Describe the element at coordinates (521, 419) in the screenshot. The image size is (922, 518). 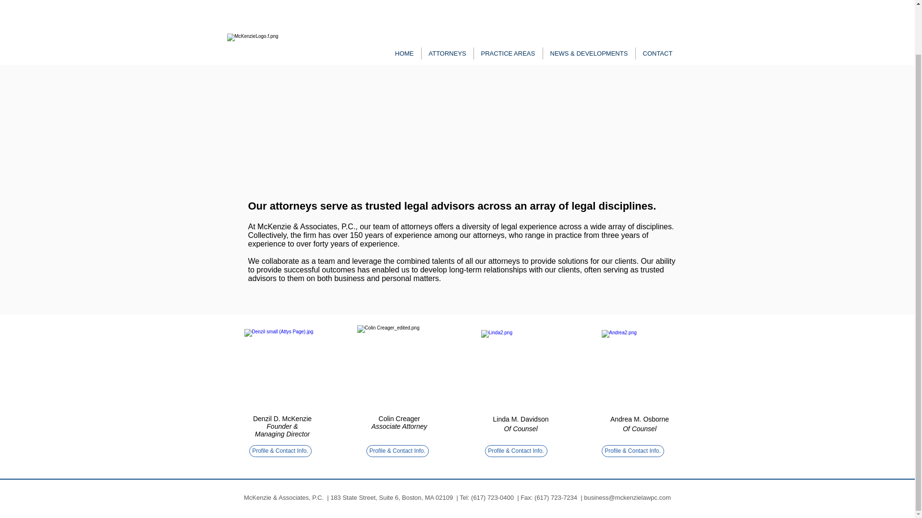
I see `Linda M. Davidson` at that location.